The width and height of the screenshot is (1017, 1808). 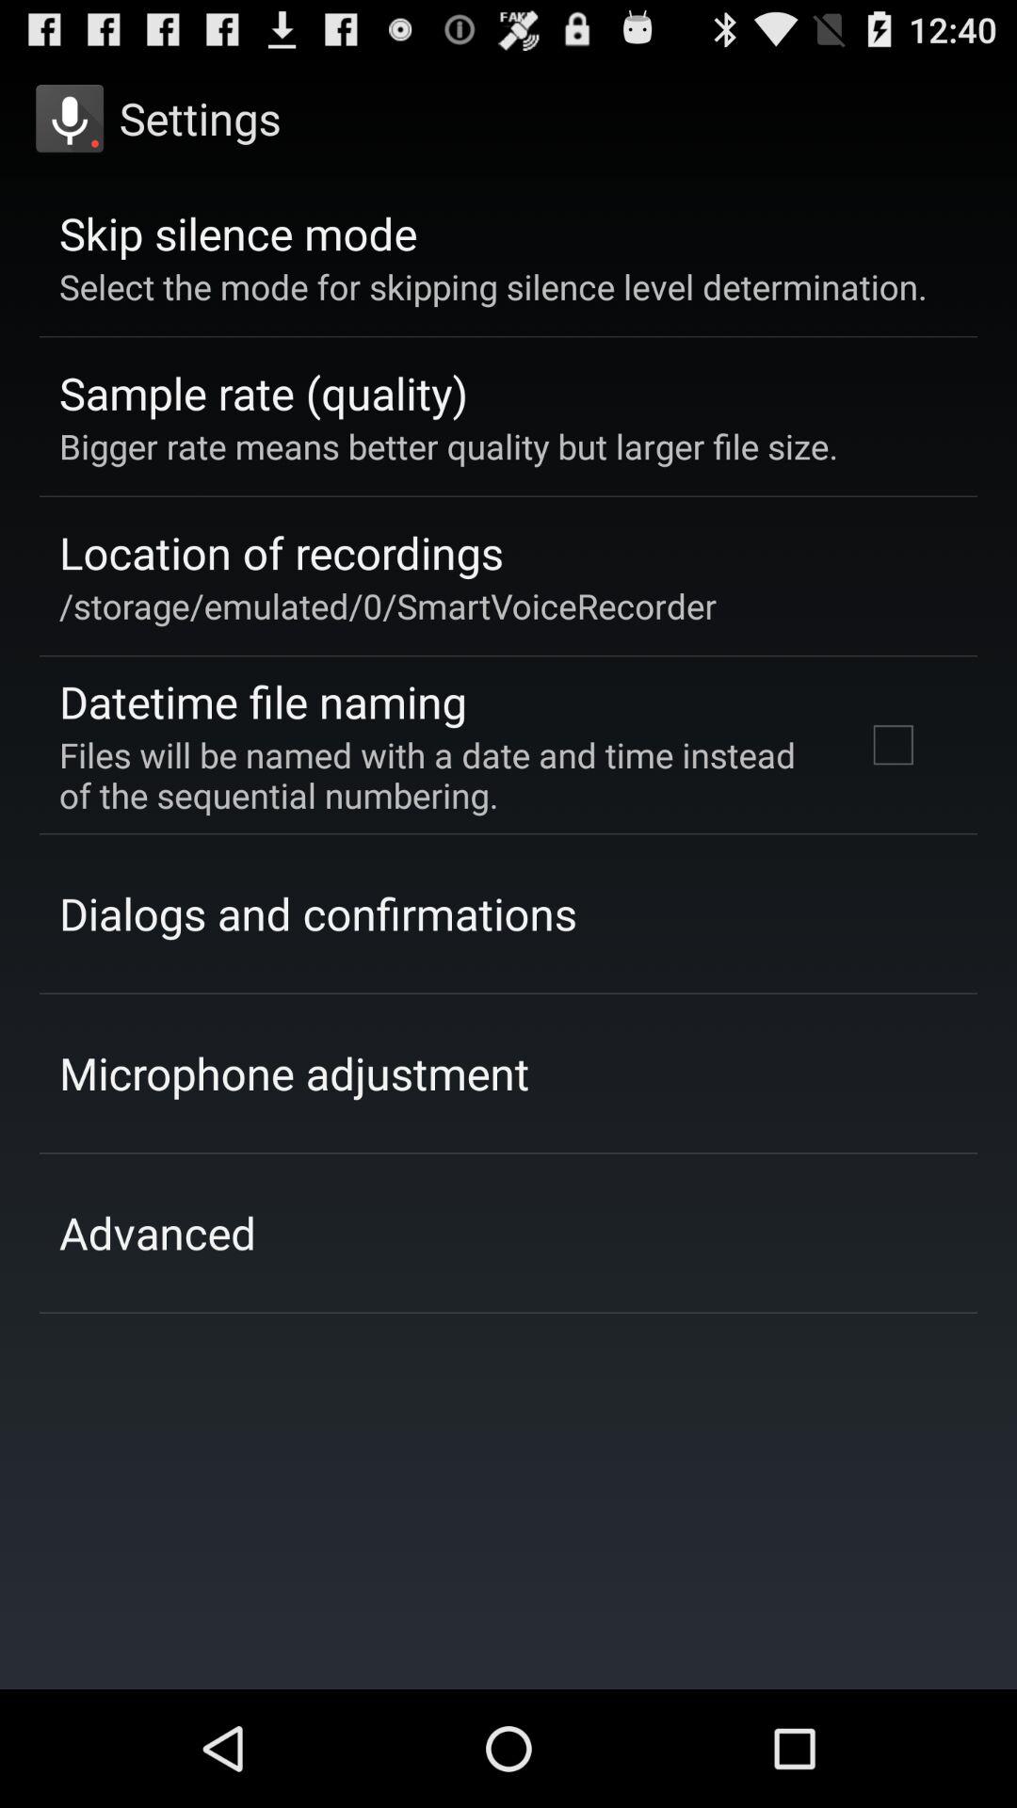 I want to click on turn off the item below location of recordings item, so click(x=388, y=605).